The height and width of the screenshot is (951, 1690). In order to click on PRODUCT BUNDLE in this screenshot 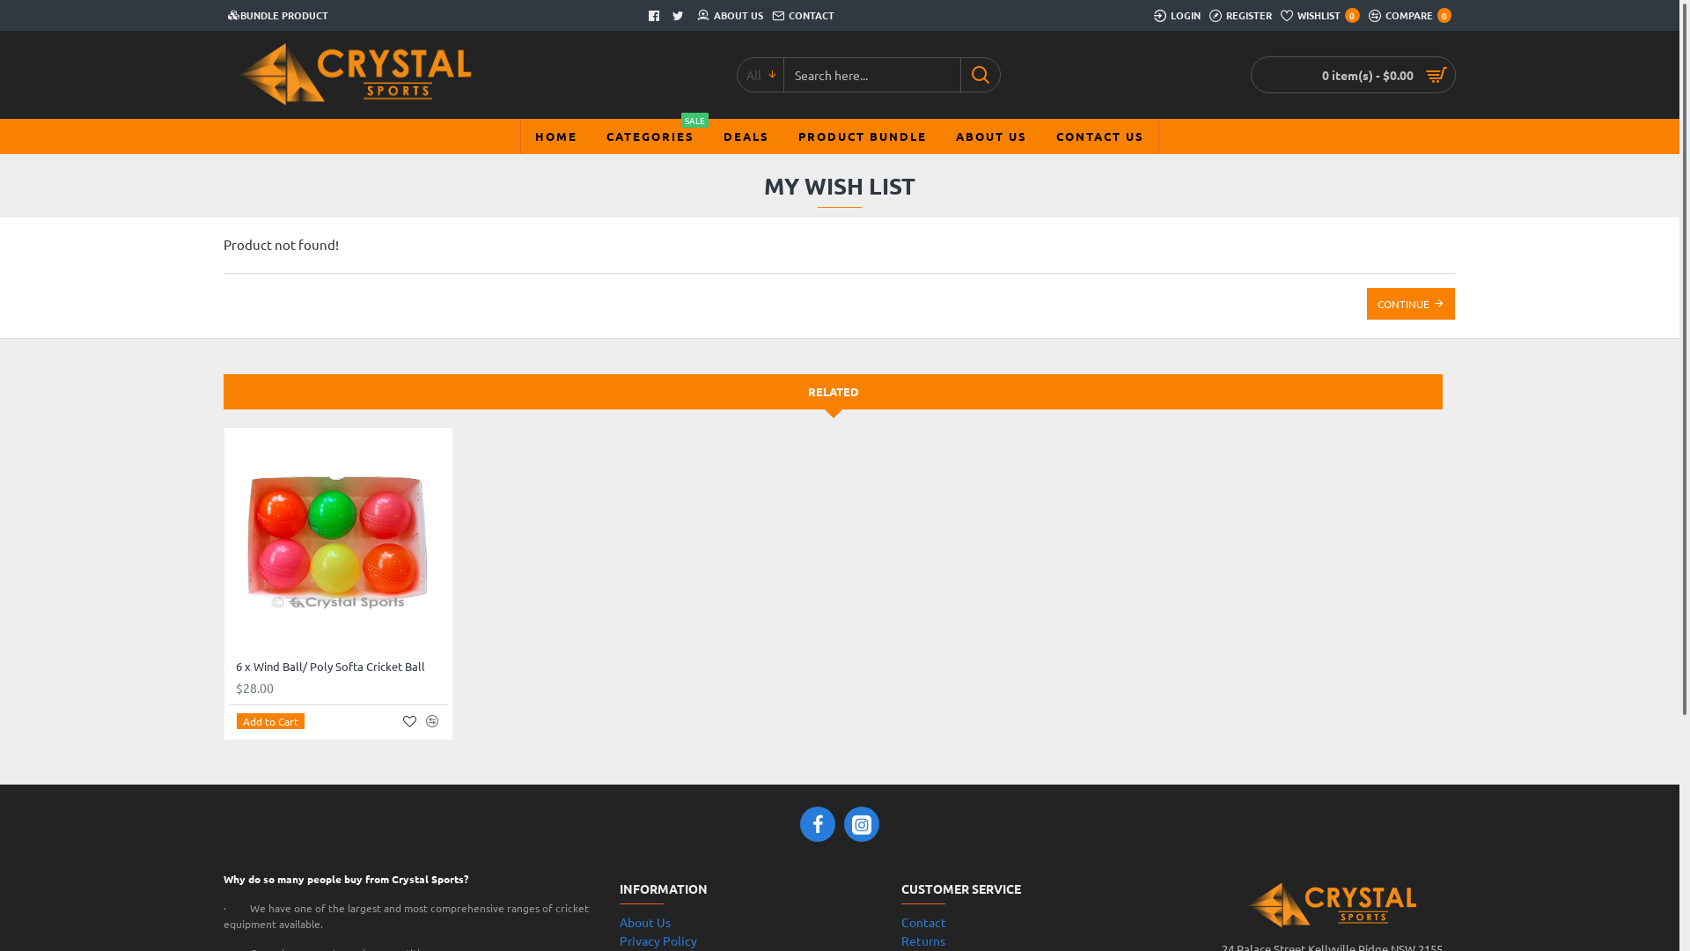, I will do `click(863, 136)`.